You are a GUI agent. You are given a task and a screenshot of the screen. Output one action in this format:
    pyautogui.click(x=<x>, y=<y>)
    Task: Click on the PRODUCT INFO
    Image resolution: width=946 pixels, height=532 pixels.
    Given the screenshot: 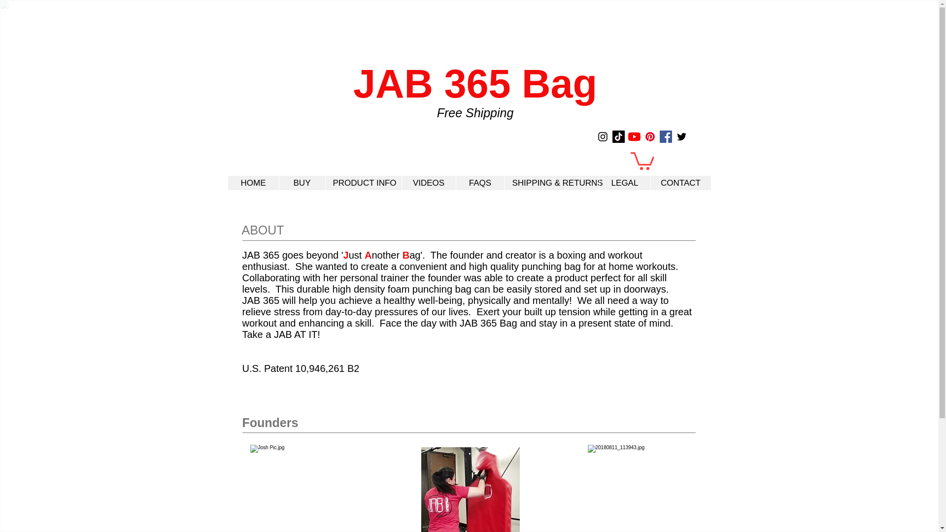 What is the action you would take?
    pyautogui.click(x=363, y=183)
    